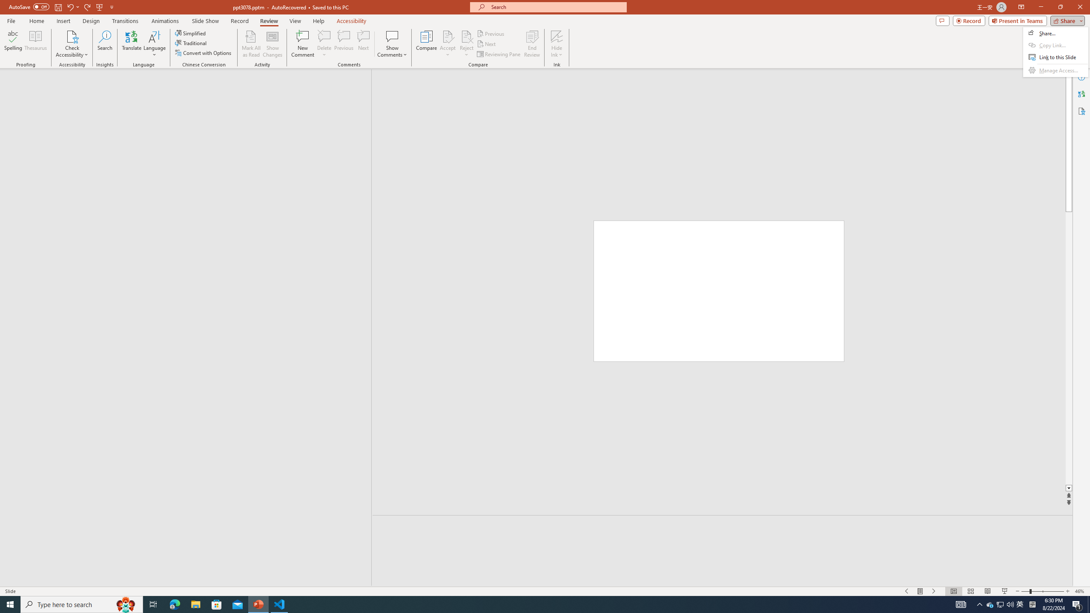  Describe the element at coordinates (217, 604) in the screenshot. I see `Microsoft Store` at that location.